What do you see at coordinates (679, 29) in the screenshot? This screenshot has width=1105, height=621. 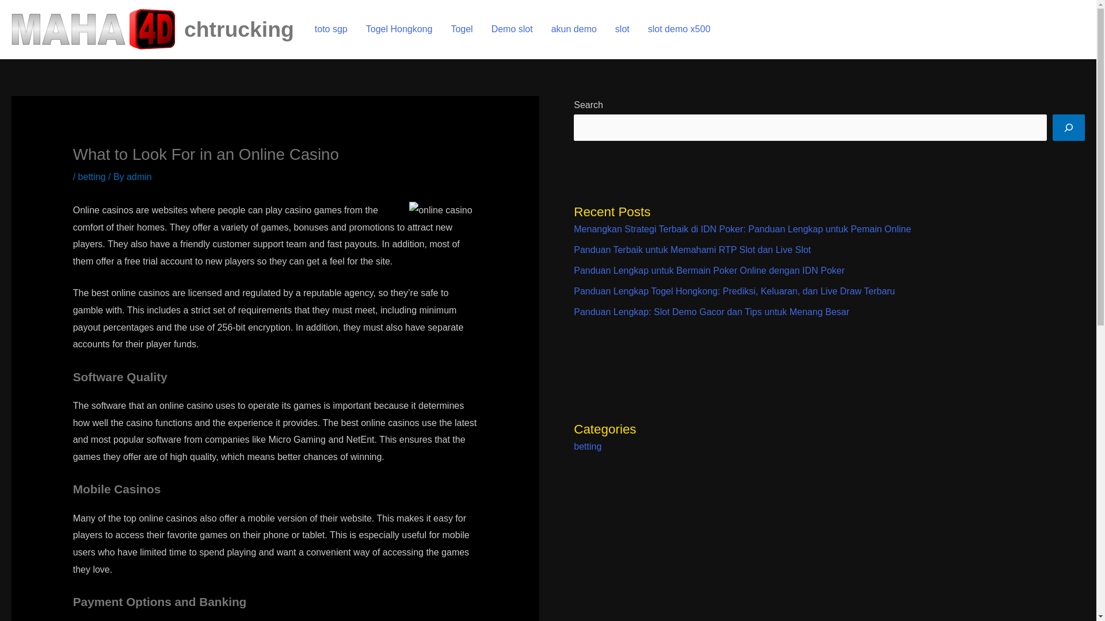 I see `slot demo x500` at bounding box center [679, 29].